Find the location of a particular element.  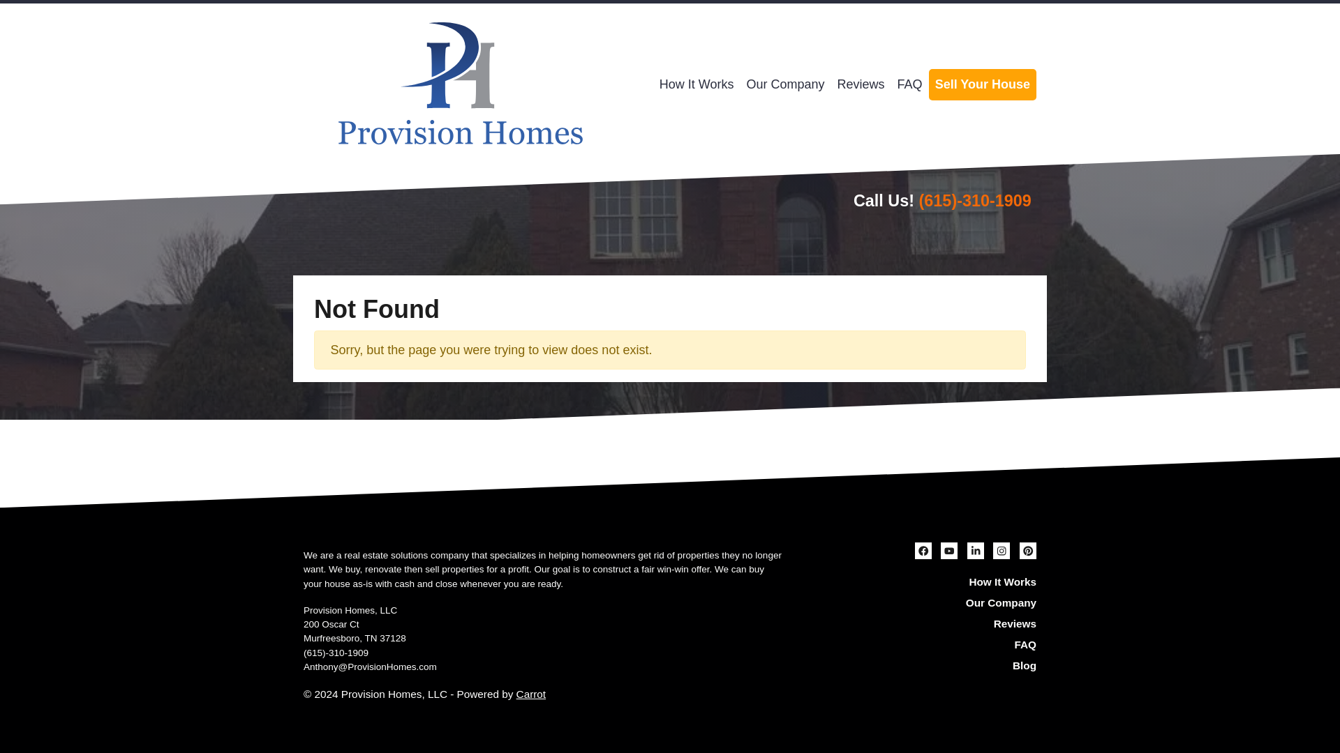

Blog is located at coordinates (921, 666).